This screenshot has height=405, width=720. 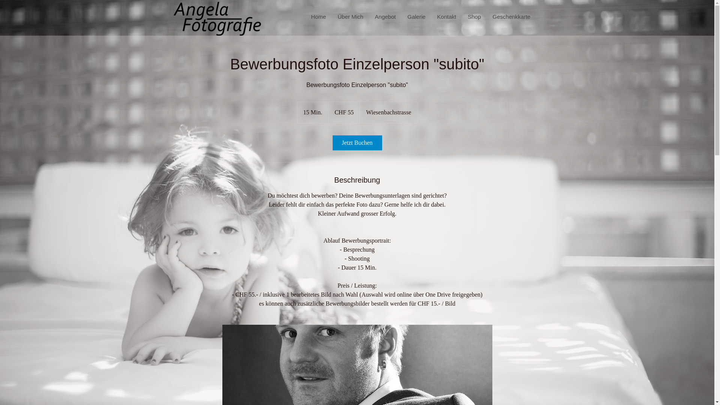 What do you see at coordinates (474, 17) in the screenshot?
I see `Shop` at bounding box center [474, 17].